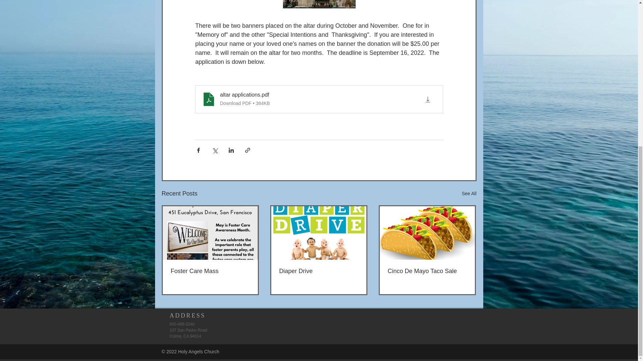 The height and width of the screenshot is (361, 643). Describe the element at coordinates (469, 194) in the screenshot. I see `See All` at that location.